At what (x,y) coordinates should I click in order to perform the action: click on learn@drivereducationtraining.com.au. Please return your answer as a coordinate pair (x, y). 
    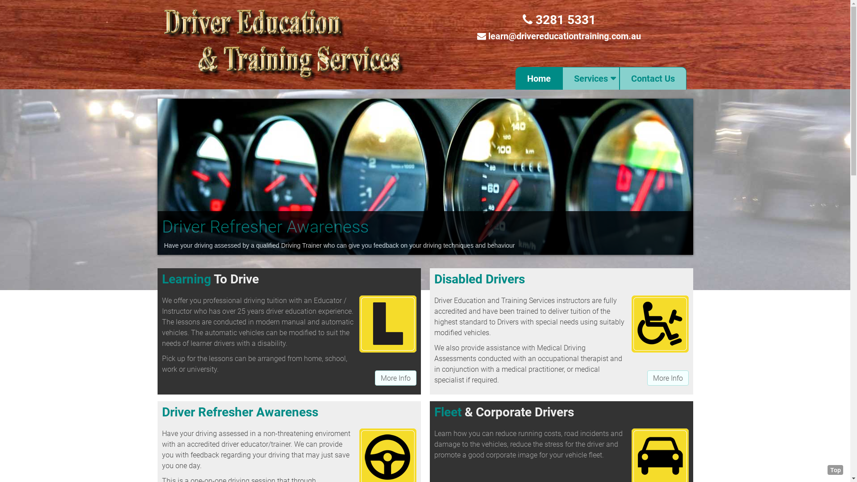
    Looking at the image, I should click on (565, 36).